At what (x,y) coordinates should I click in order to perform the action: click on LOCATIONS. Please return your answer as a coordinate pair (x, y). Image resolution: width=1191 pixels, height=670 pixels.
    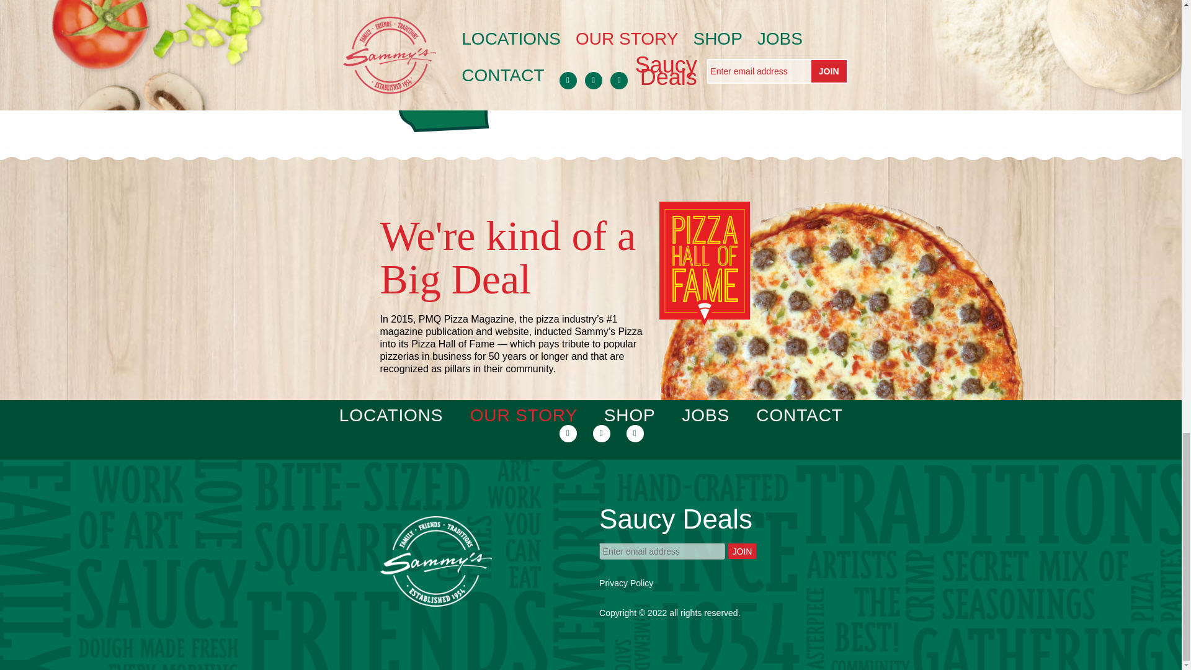
    Looking at the image, I should click on (391, 415).